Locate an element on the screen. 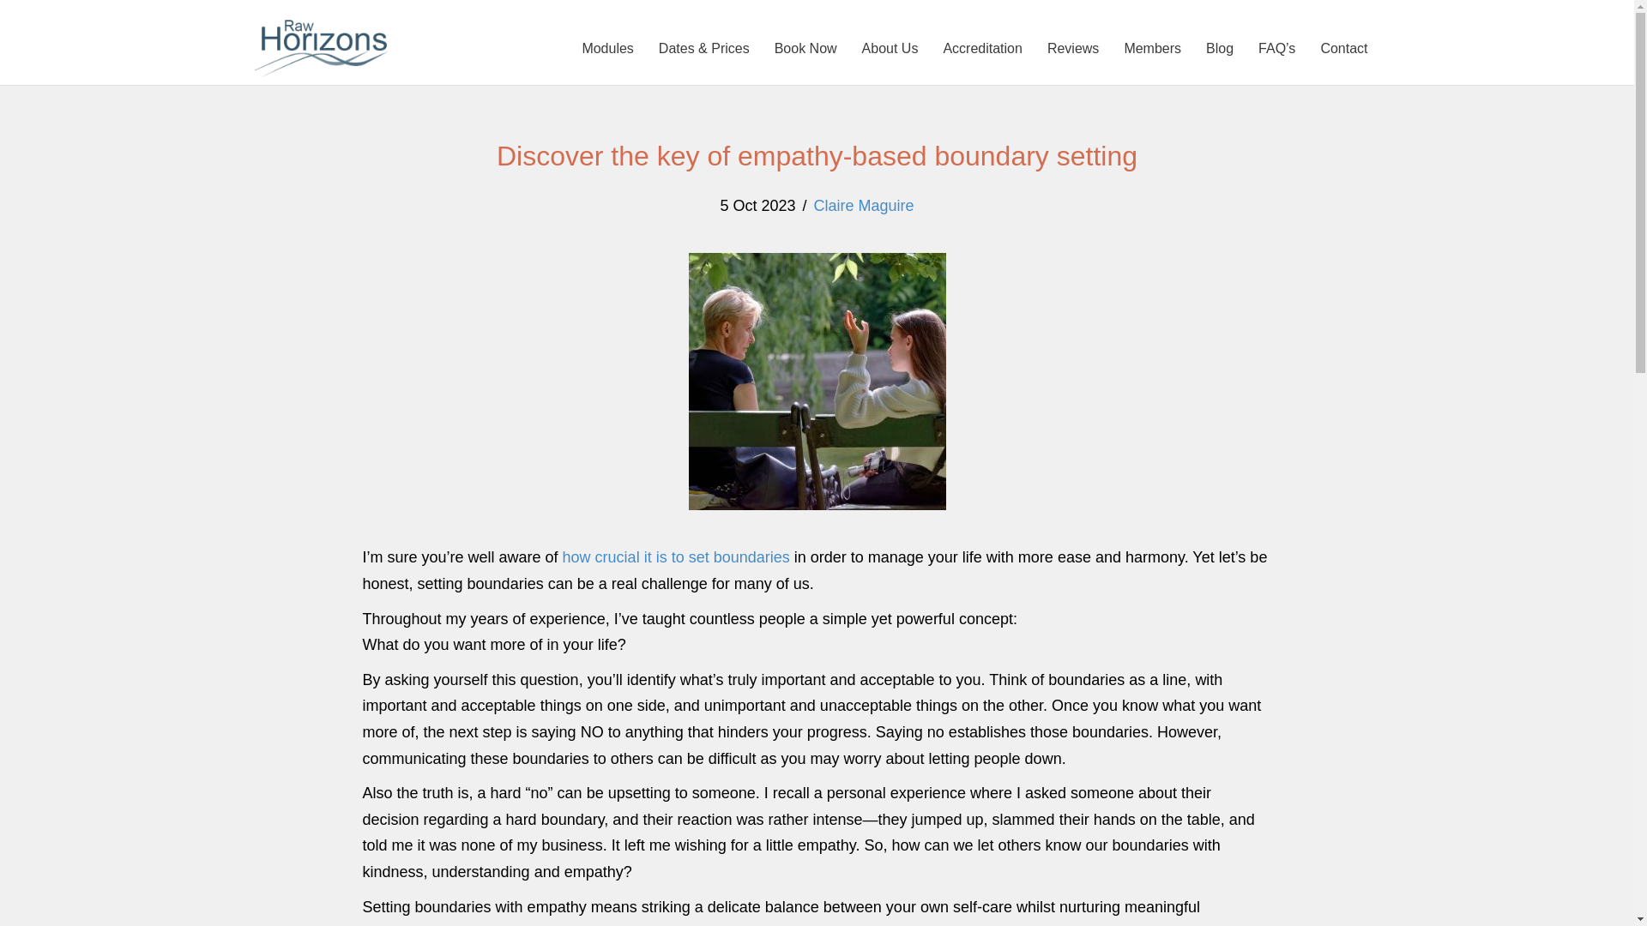 Image resolution: width=1647 pixels, height=926 pixels. Raw Horizons is located at coordinates (323, 47).